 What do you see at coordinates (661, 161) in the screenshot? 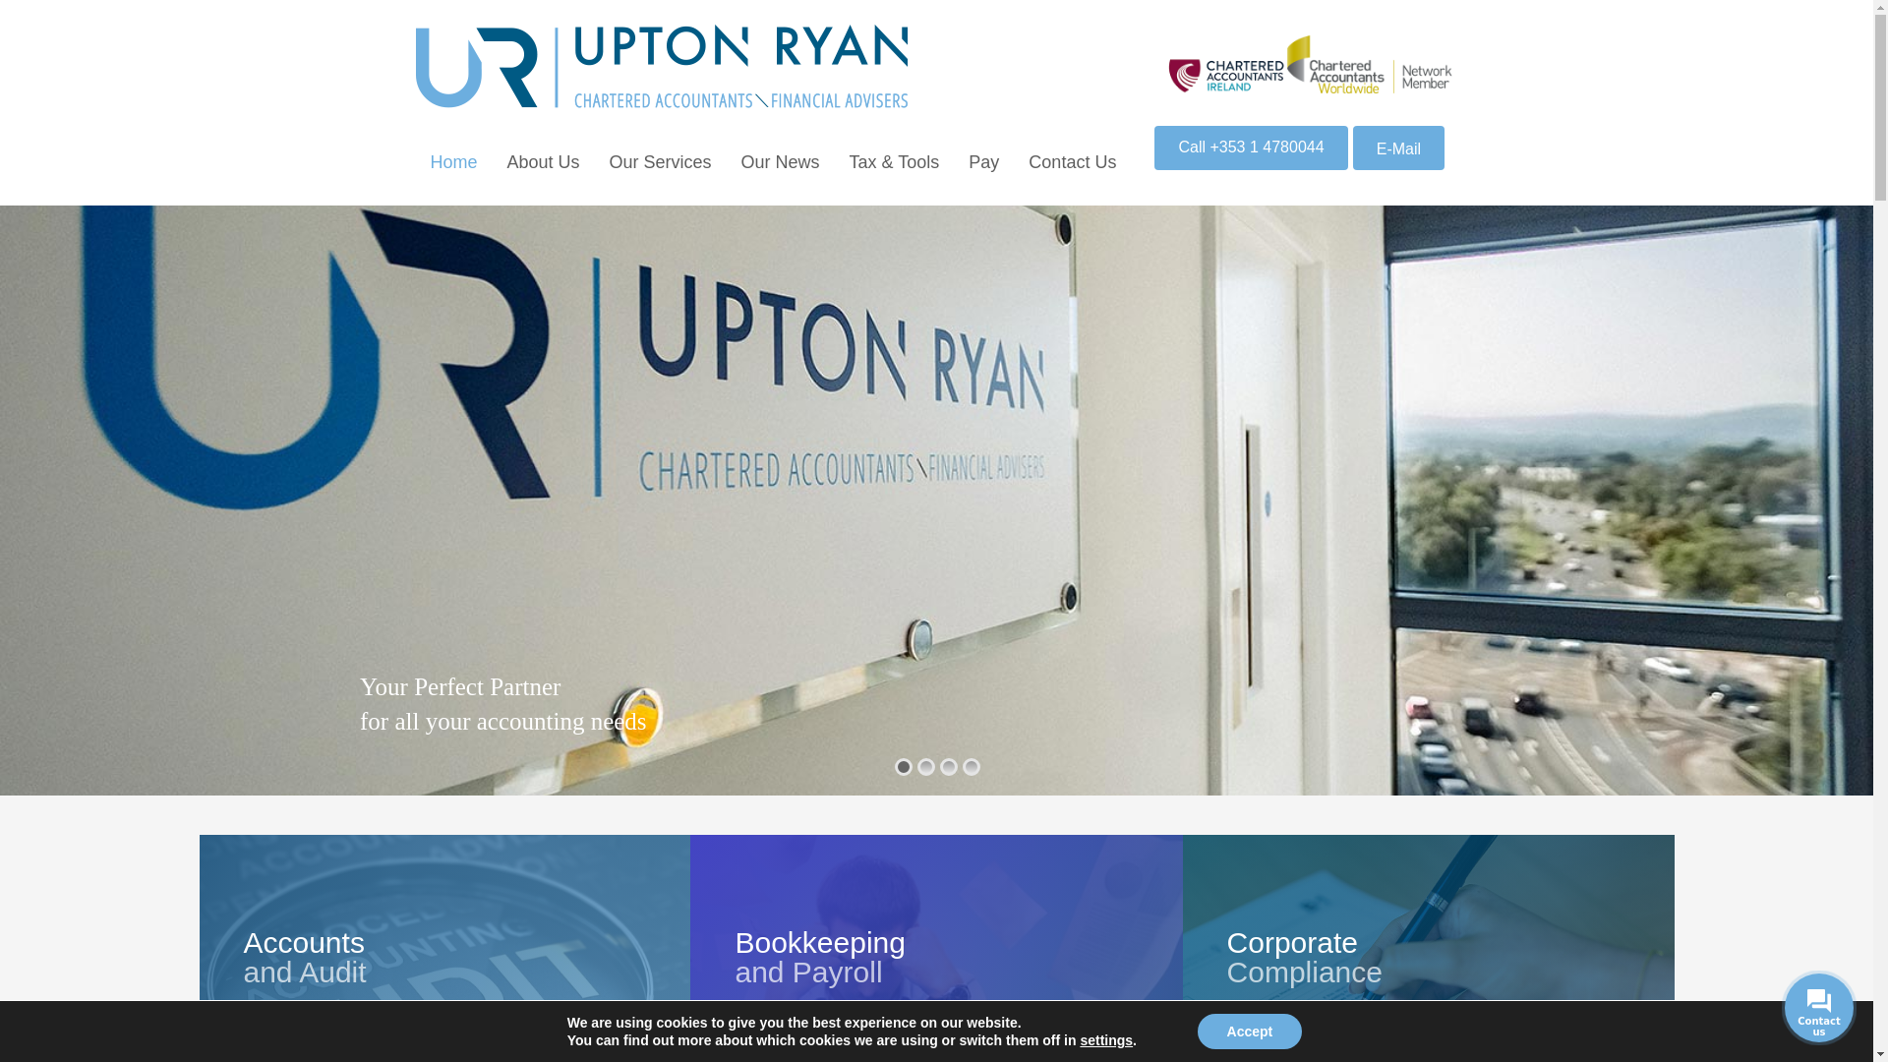
I see `Our Services` at bounding box center [661, 161].